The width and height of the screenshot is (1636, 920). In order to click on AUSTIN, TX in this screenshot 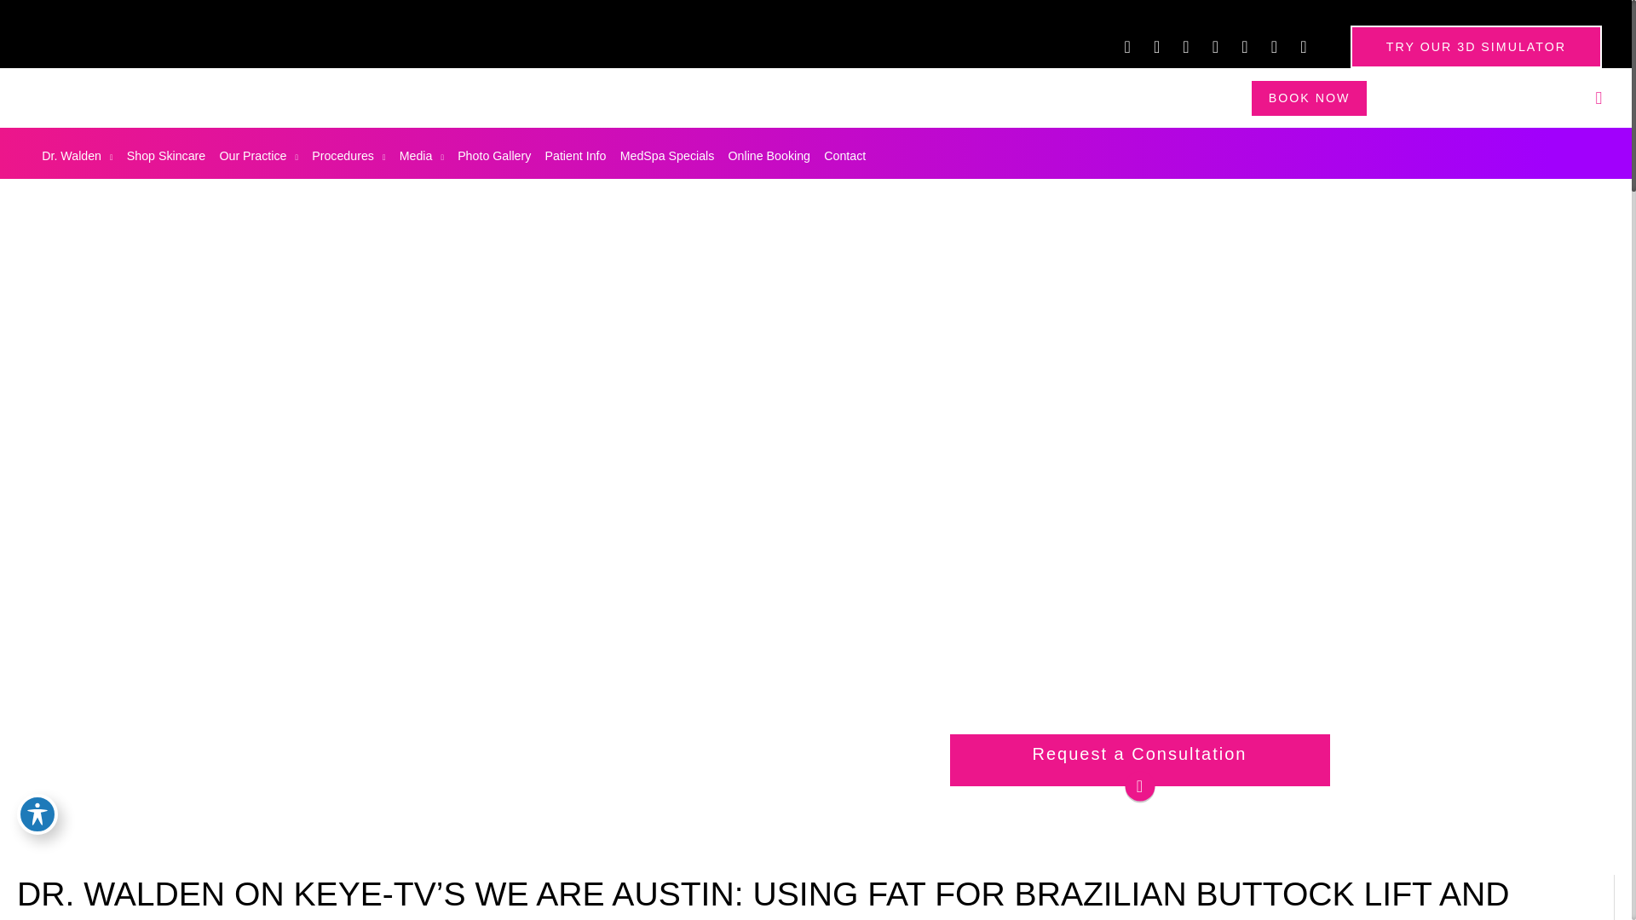, I will do `click(1426, 97)`.